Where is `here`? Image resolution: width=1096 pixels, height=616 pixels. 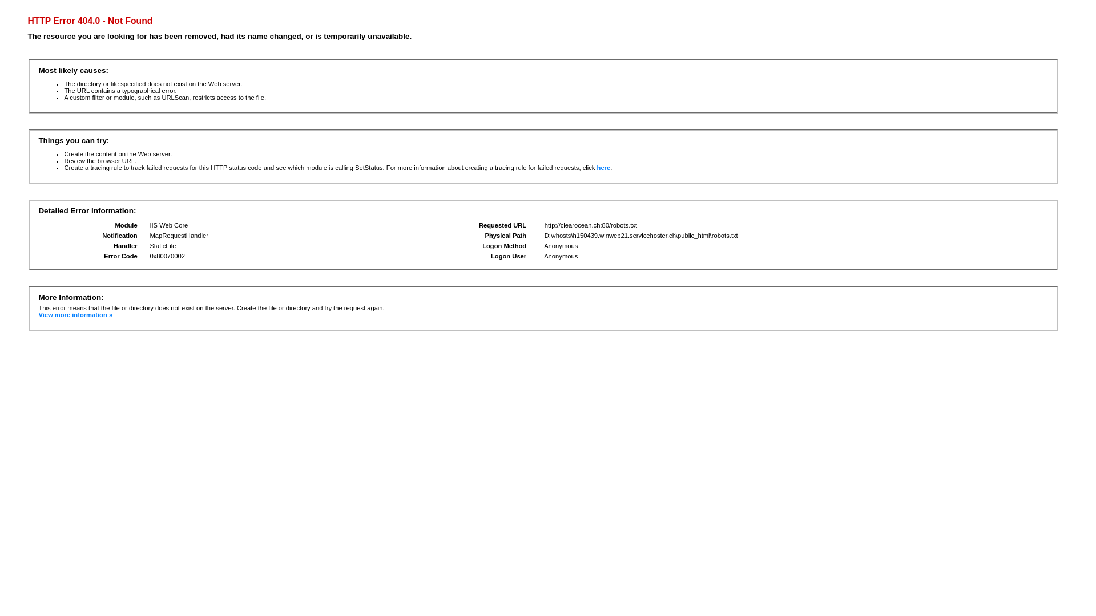
here is located at coordinates (604, 168).